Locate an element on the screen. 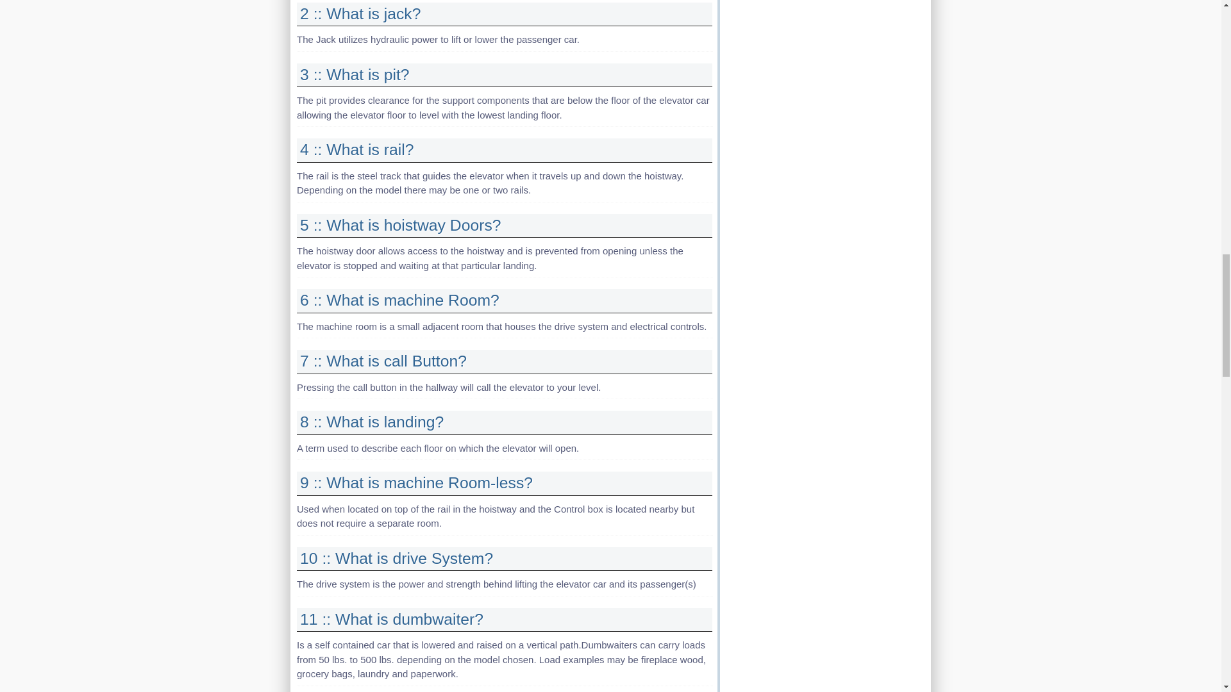 This screenshot has width=1231, height=692. View all Answers is located at coordinates (400, 226).